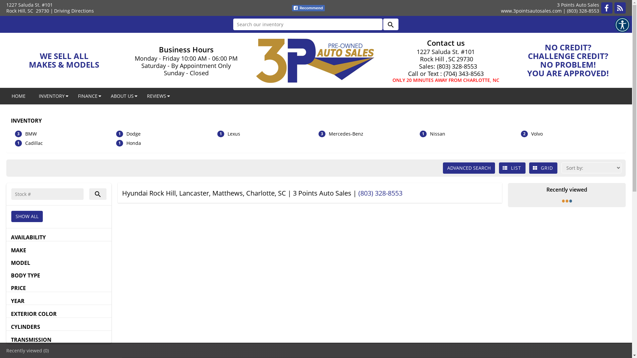 The height and width of the screenshot is (358, 637). Describe the element at coordinates (122, 96) in the screenshot. I see `ABOUT US` at that location.